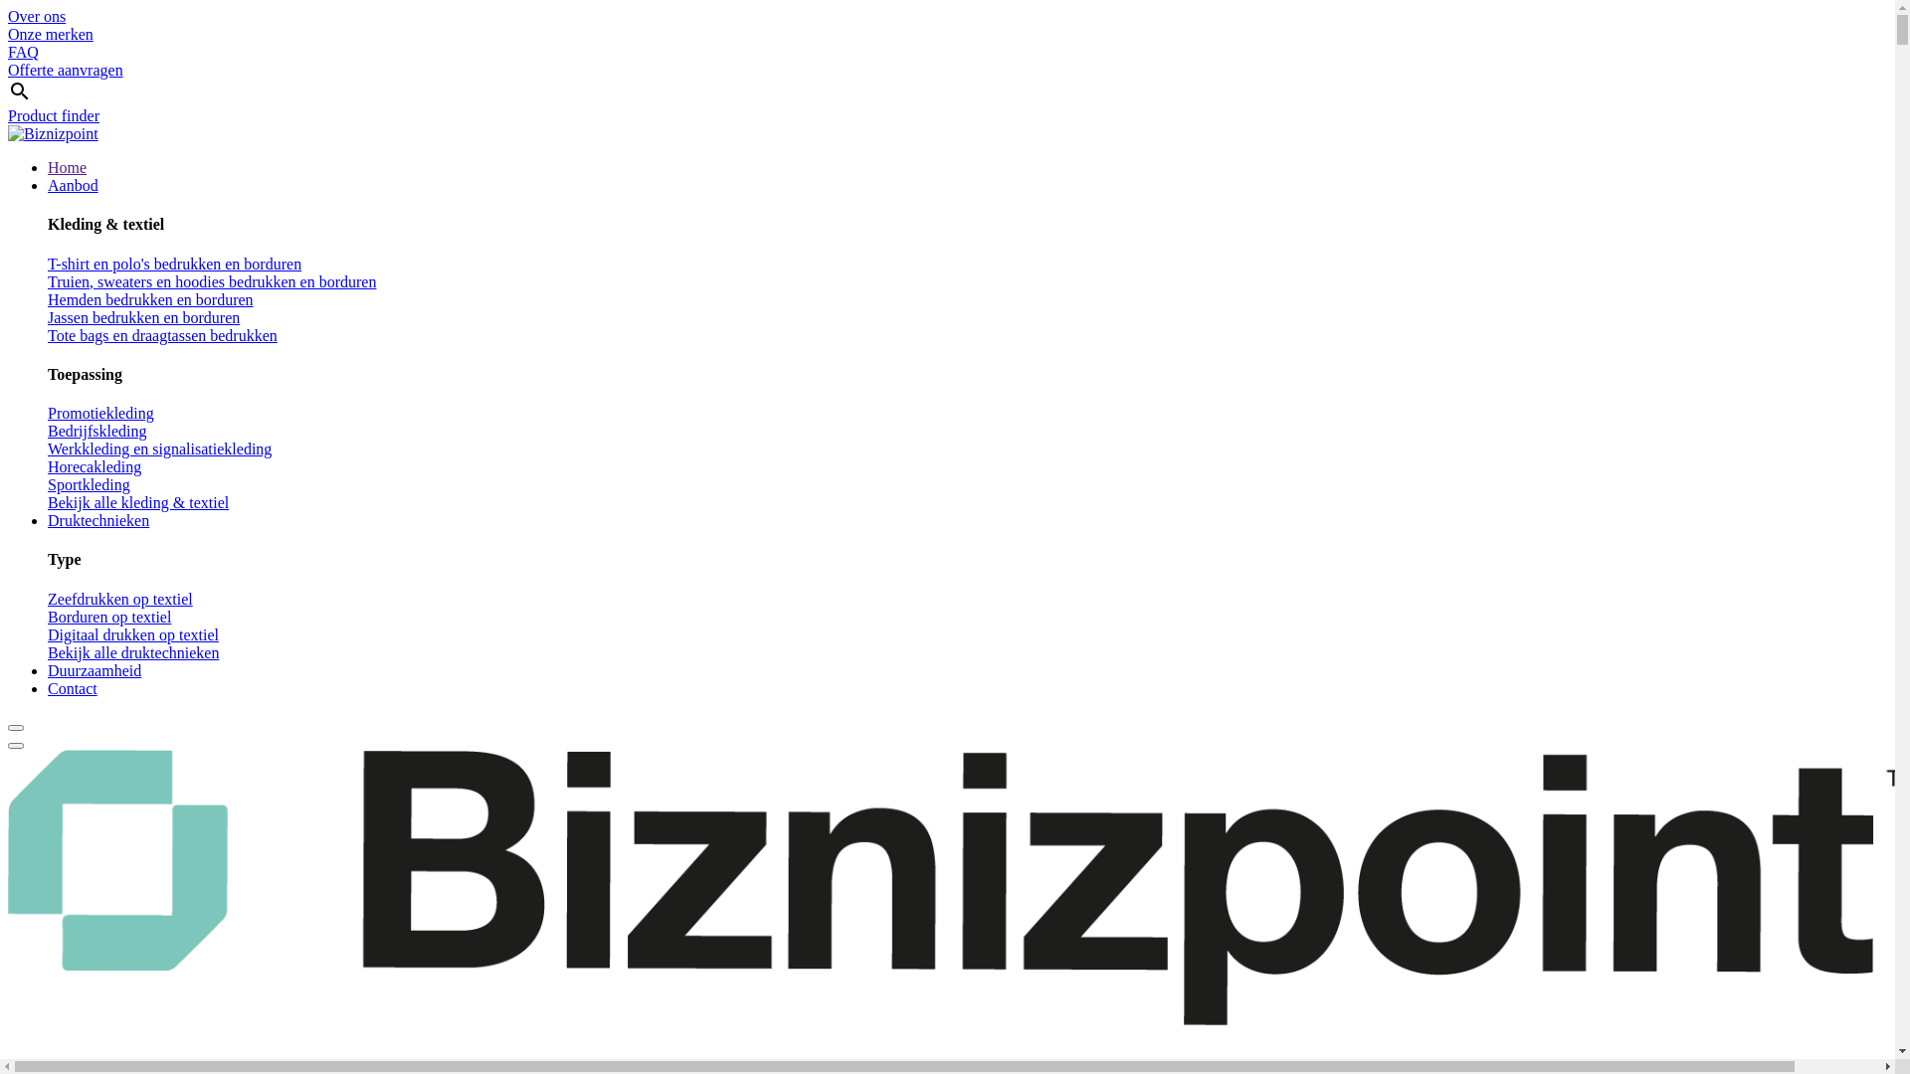 Image resolution: width=1910 pixels, height=1074 pixels. What do you see at coordinates (101, 414) in the screenshot?
I see `Promotiekleding` at bounding box center [101, 414].